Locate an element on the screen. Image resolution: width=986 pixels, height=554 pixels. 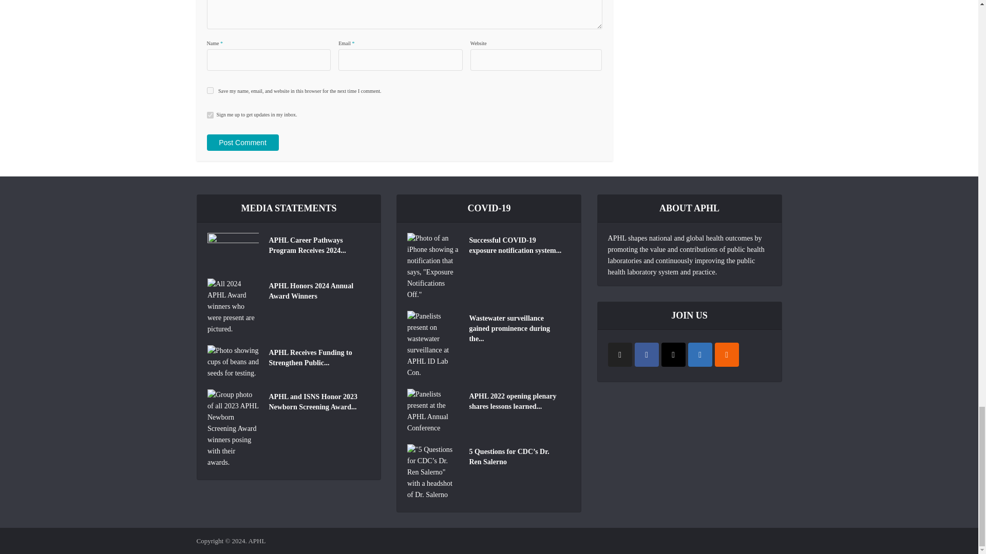
1 is located at coordinates (210, 115).